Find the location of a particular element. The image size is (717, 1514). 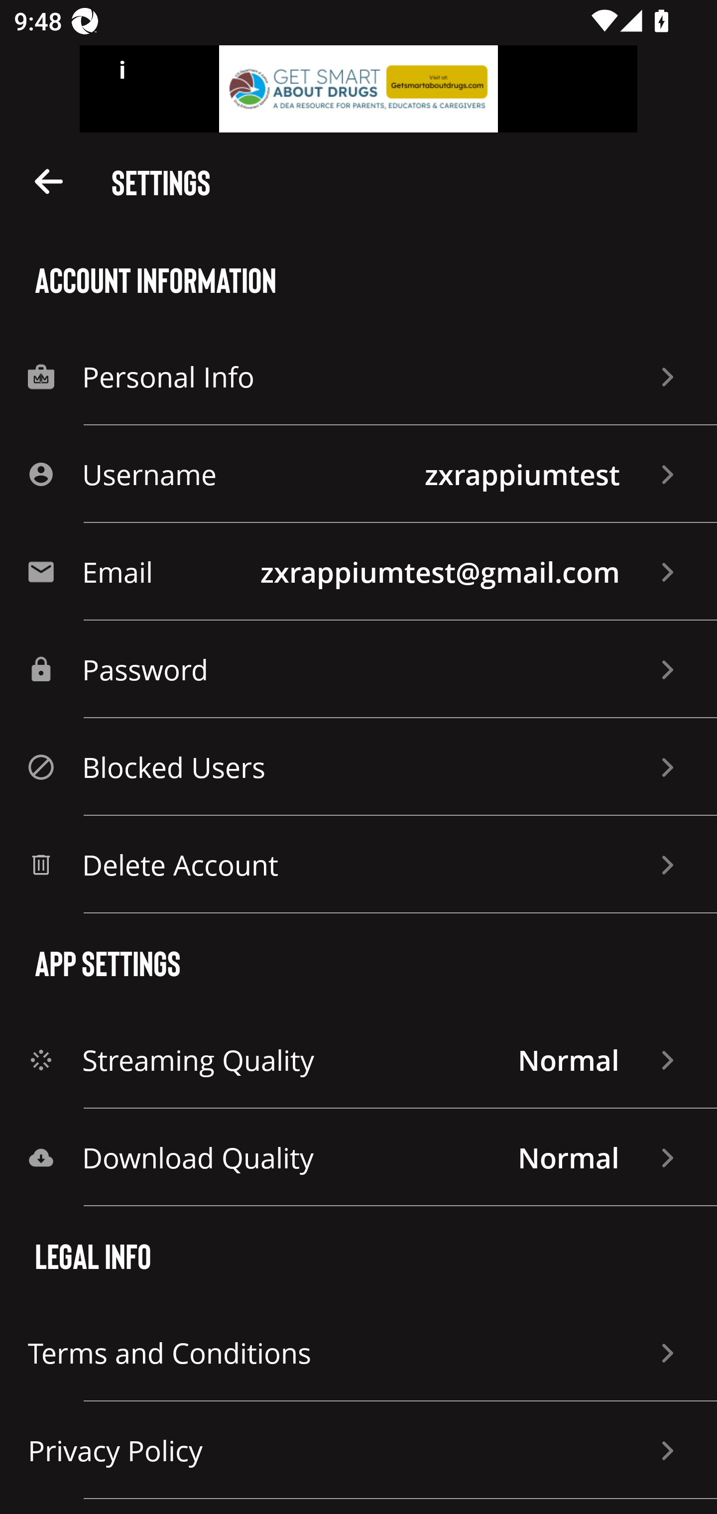

Download Quality Normal is located at coordinates (358, 1157).